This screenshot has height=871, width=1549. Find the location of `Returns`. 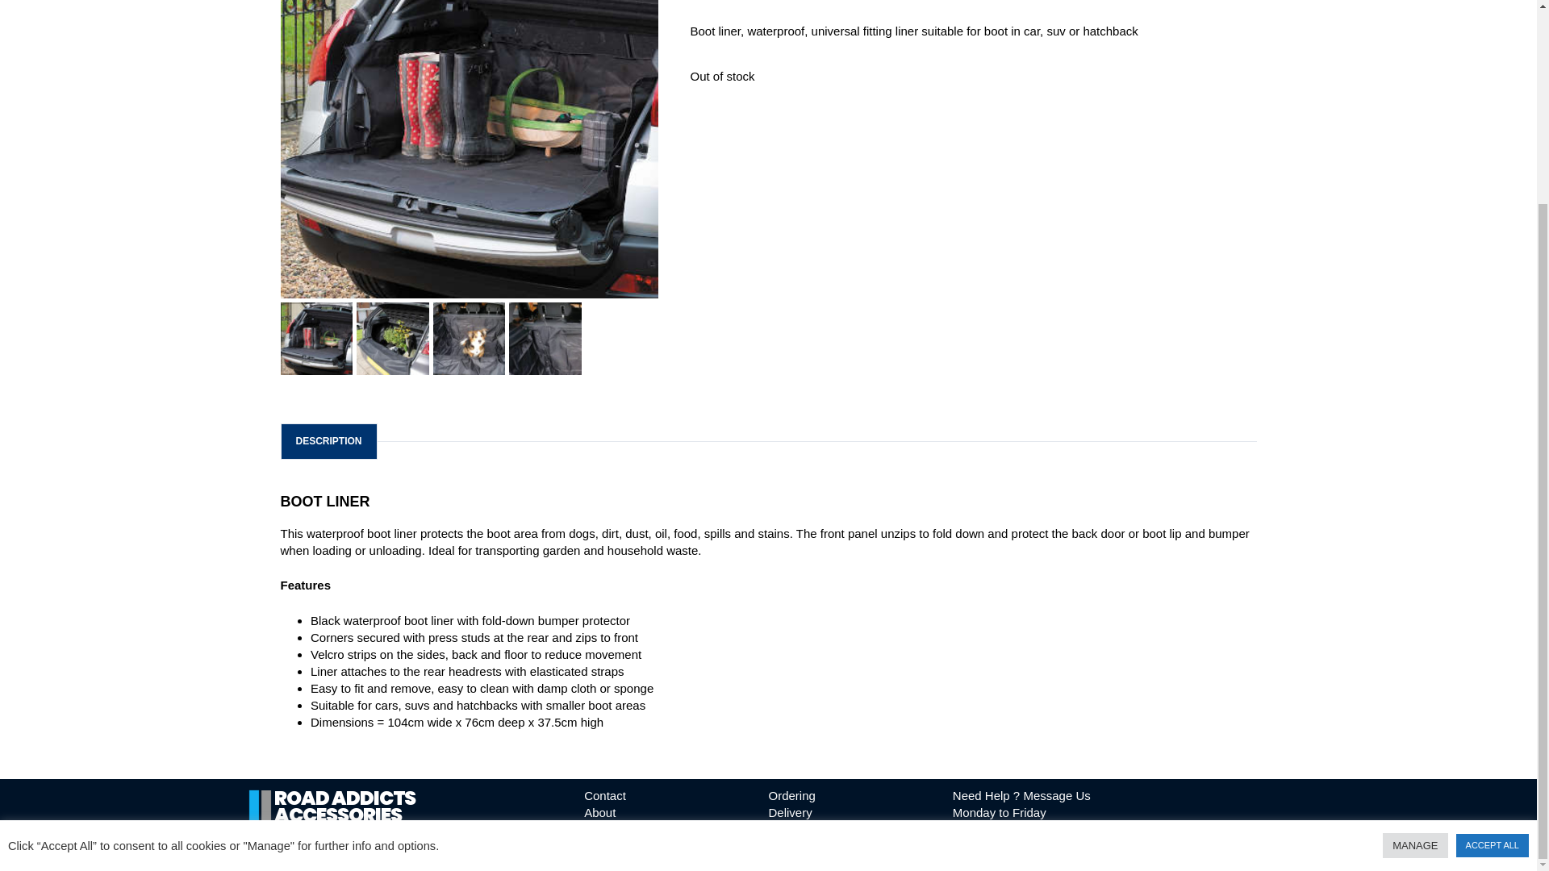

Returns is located at coordinates (789, 829).